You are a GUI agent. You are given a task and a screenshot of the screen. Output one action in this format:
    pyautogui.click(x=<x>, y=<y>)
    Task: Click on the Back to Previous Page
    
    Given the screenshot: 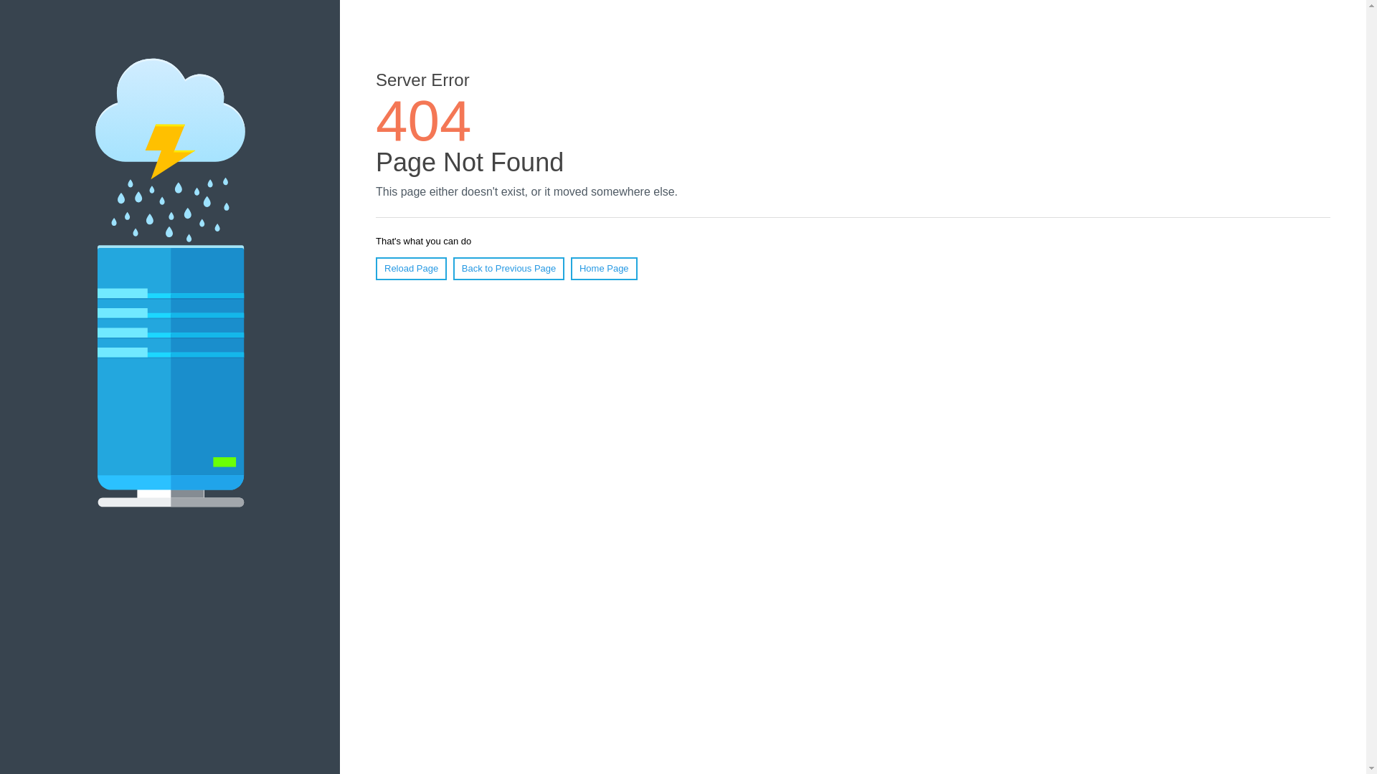 What is the action you would take?
    pyautogui.click(x=508, y=268)
    